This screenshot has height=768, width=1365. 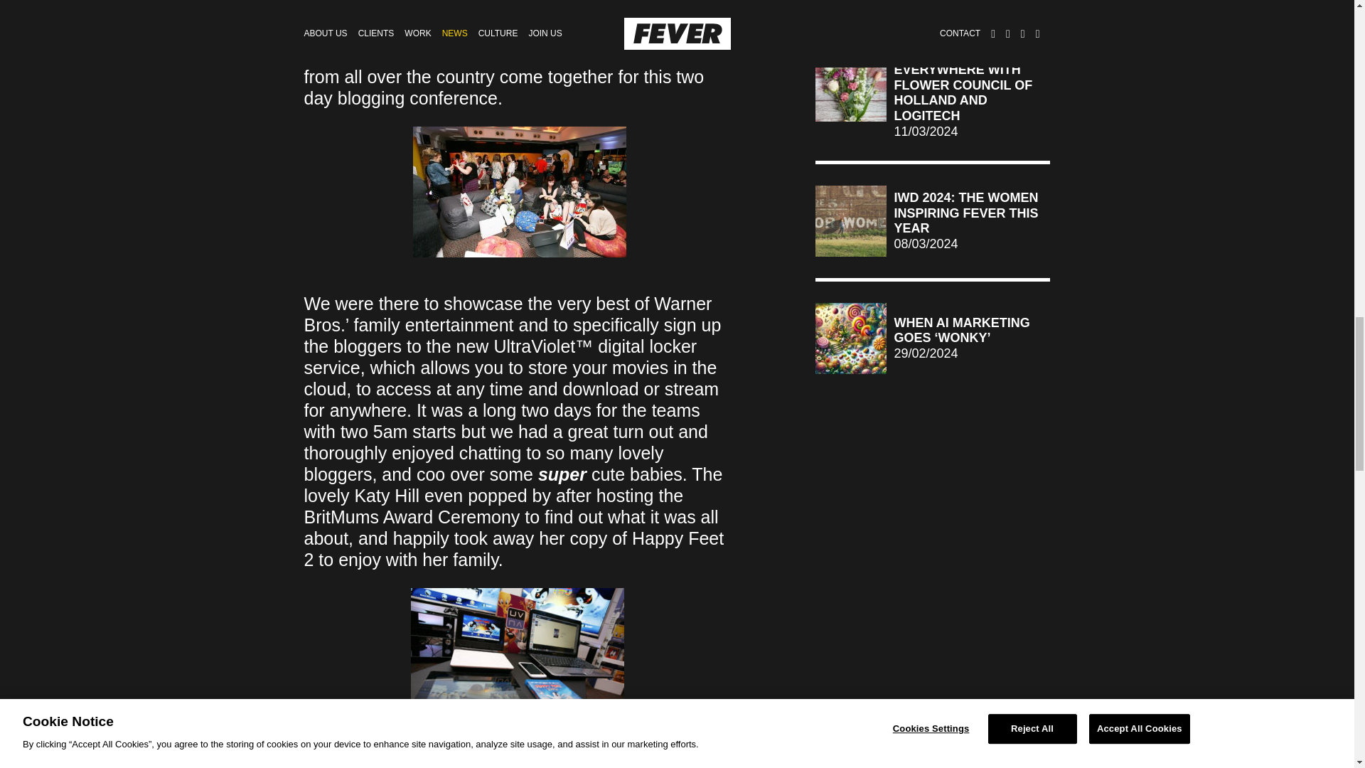 I want to click on WarnerBros, so click(x=517, y=659).